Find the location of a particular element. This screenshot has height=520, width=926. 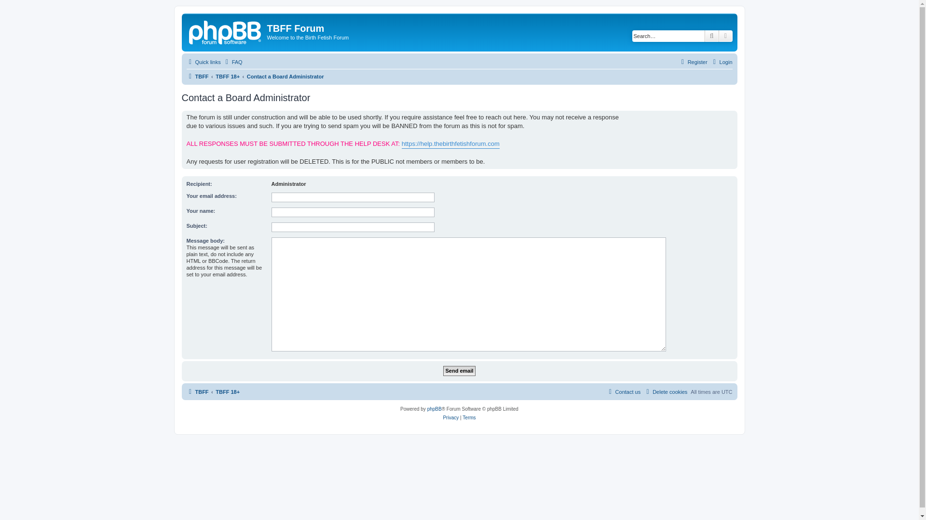

TBFF is located at coordinates (197, 76).